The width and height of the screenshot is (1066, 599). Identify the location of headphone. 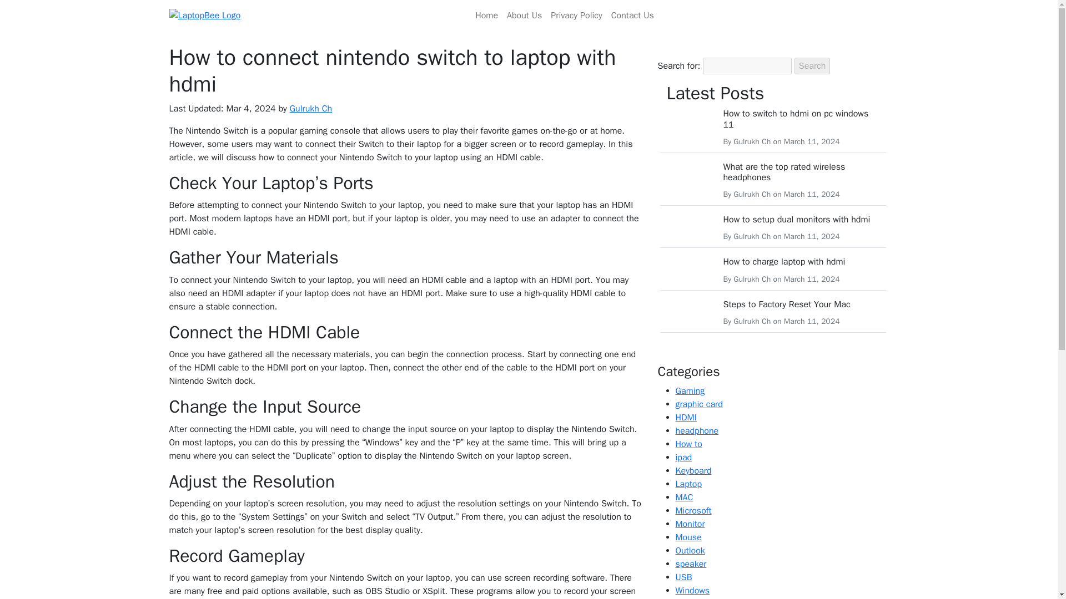
(696, 430).